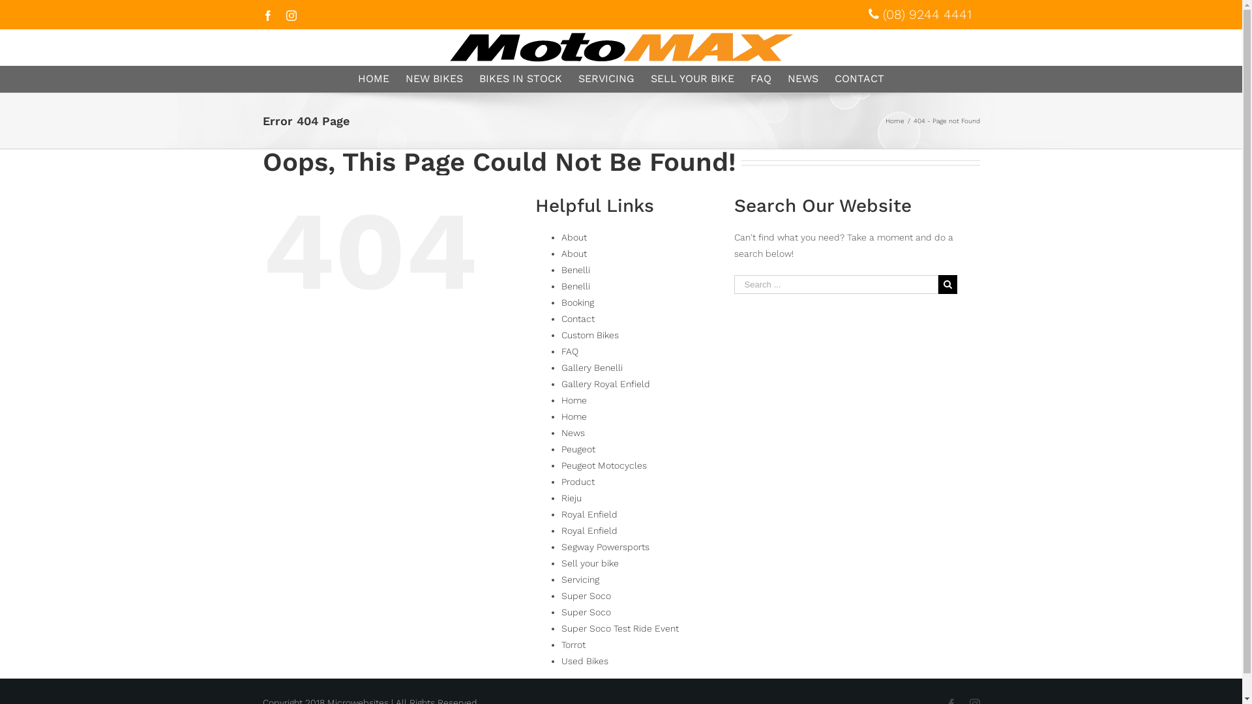 This screenshot has width=1252, height=704. I want to click on About, so click(574, 237).